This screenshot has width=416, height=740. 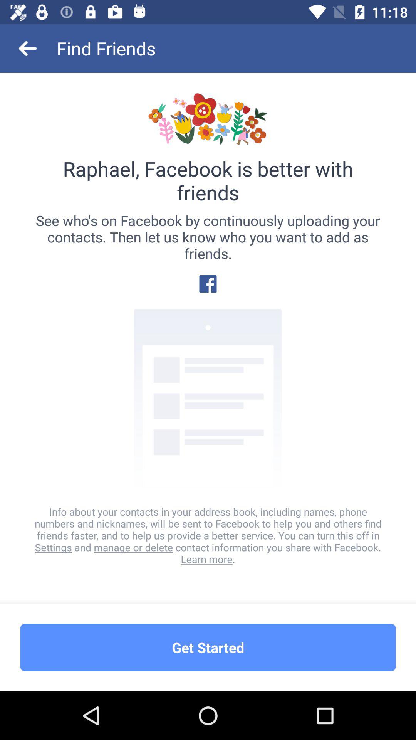 I want to click on select the item above the raphael facebook is item, so click(x=28, y=49).